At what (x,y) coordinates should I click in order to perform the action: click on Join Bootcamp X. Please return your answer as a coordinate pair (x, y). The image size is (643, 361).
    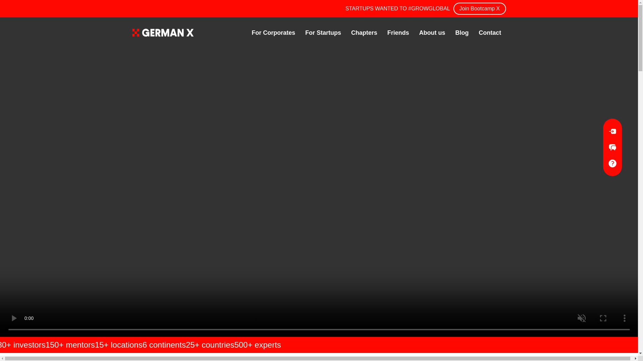
    Looking at the image, I should click on (480, 9).